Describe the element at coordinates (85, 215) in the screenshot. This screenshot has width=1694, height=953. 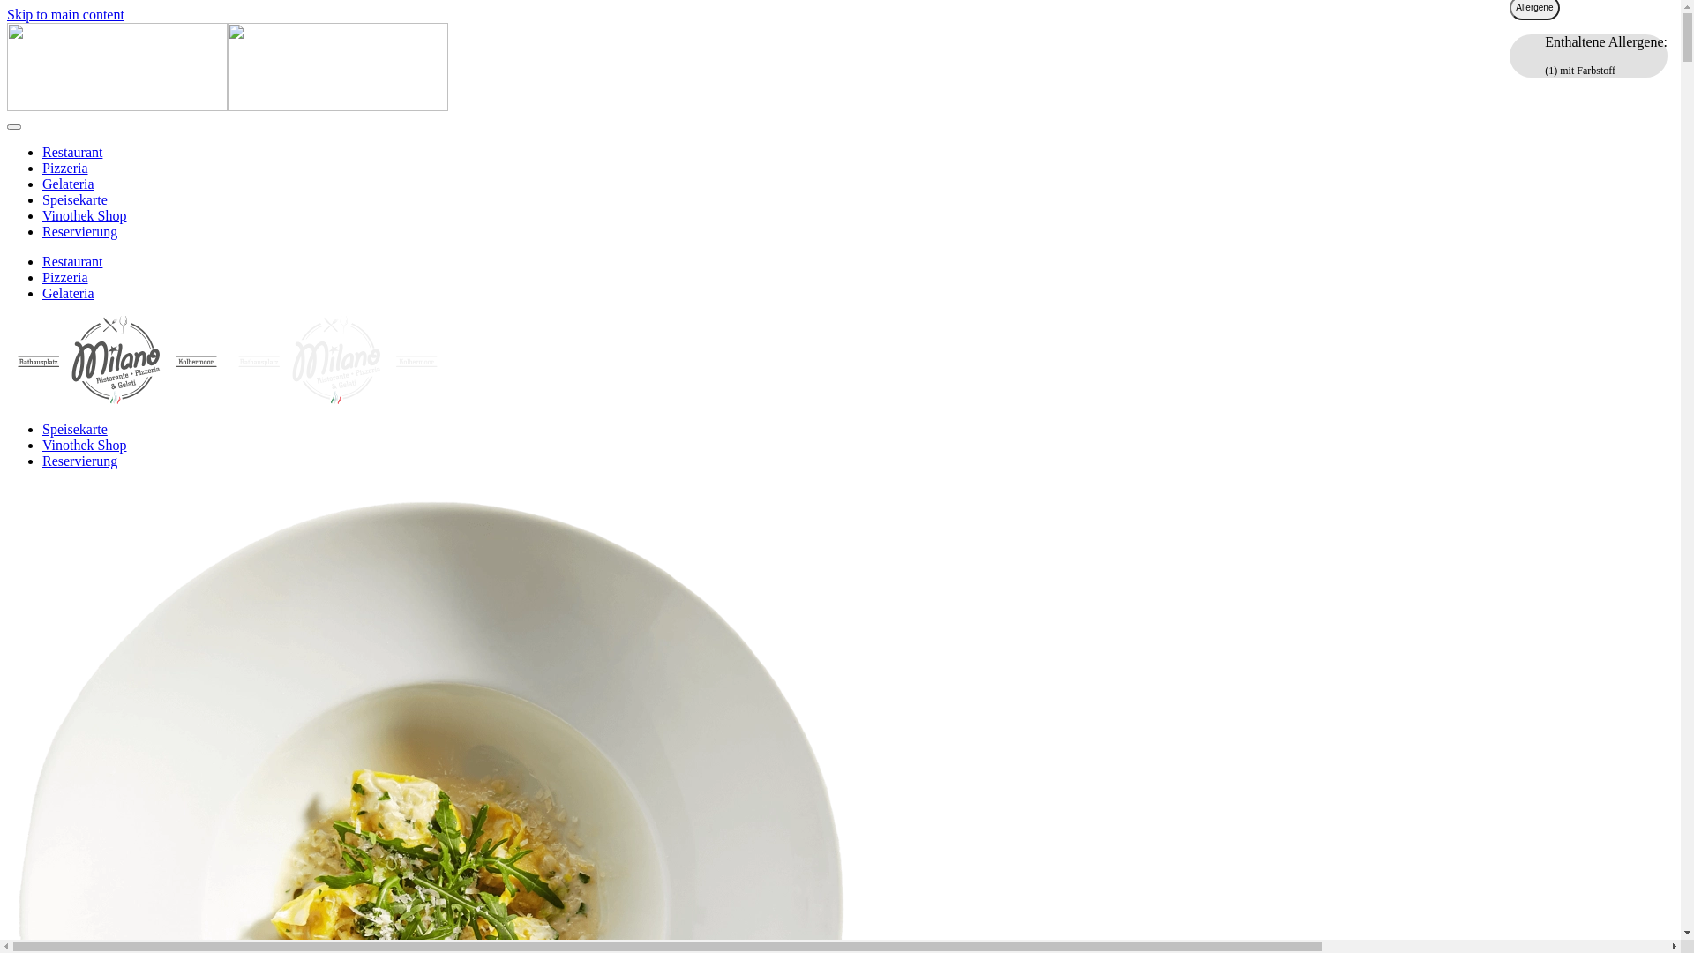
I see `Vinothek Shop` at that location.